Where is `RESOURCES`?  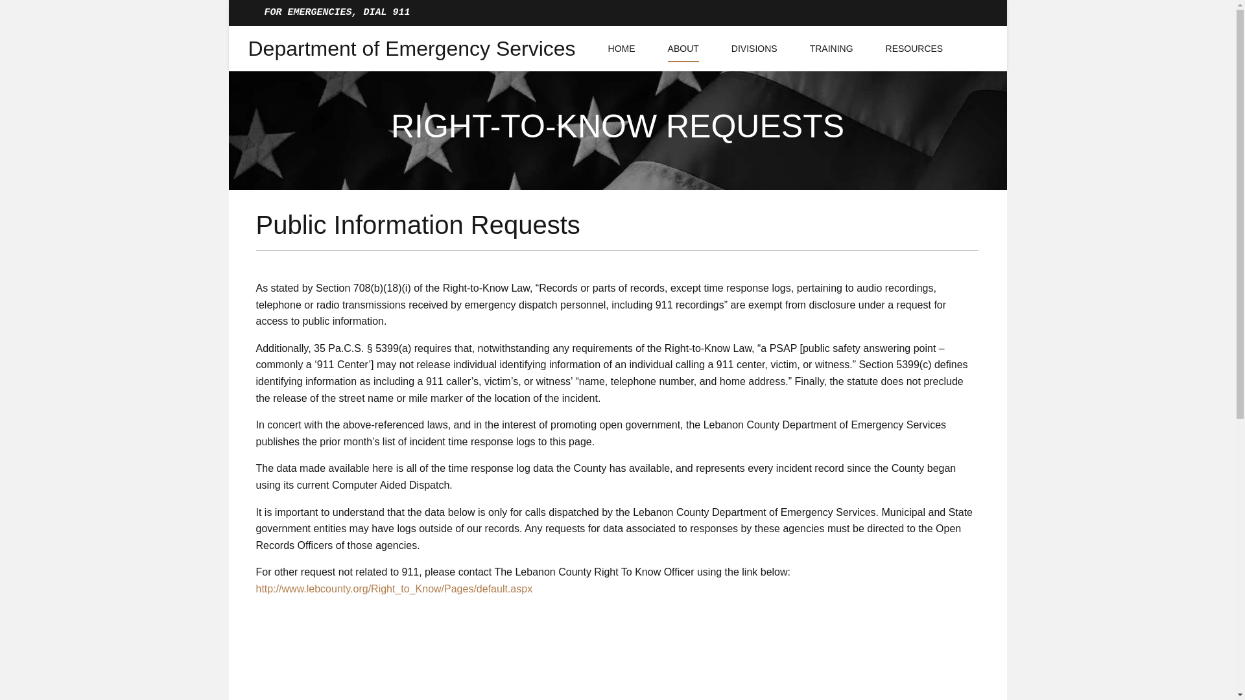 RESOURCES is located at coordinates (914, 48).